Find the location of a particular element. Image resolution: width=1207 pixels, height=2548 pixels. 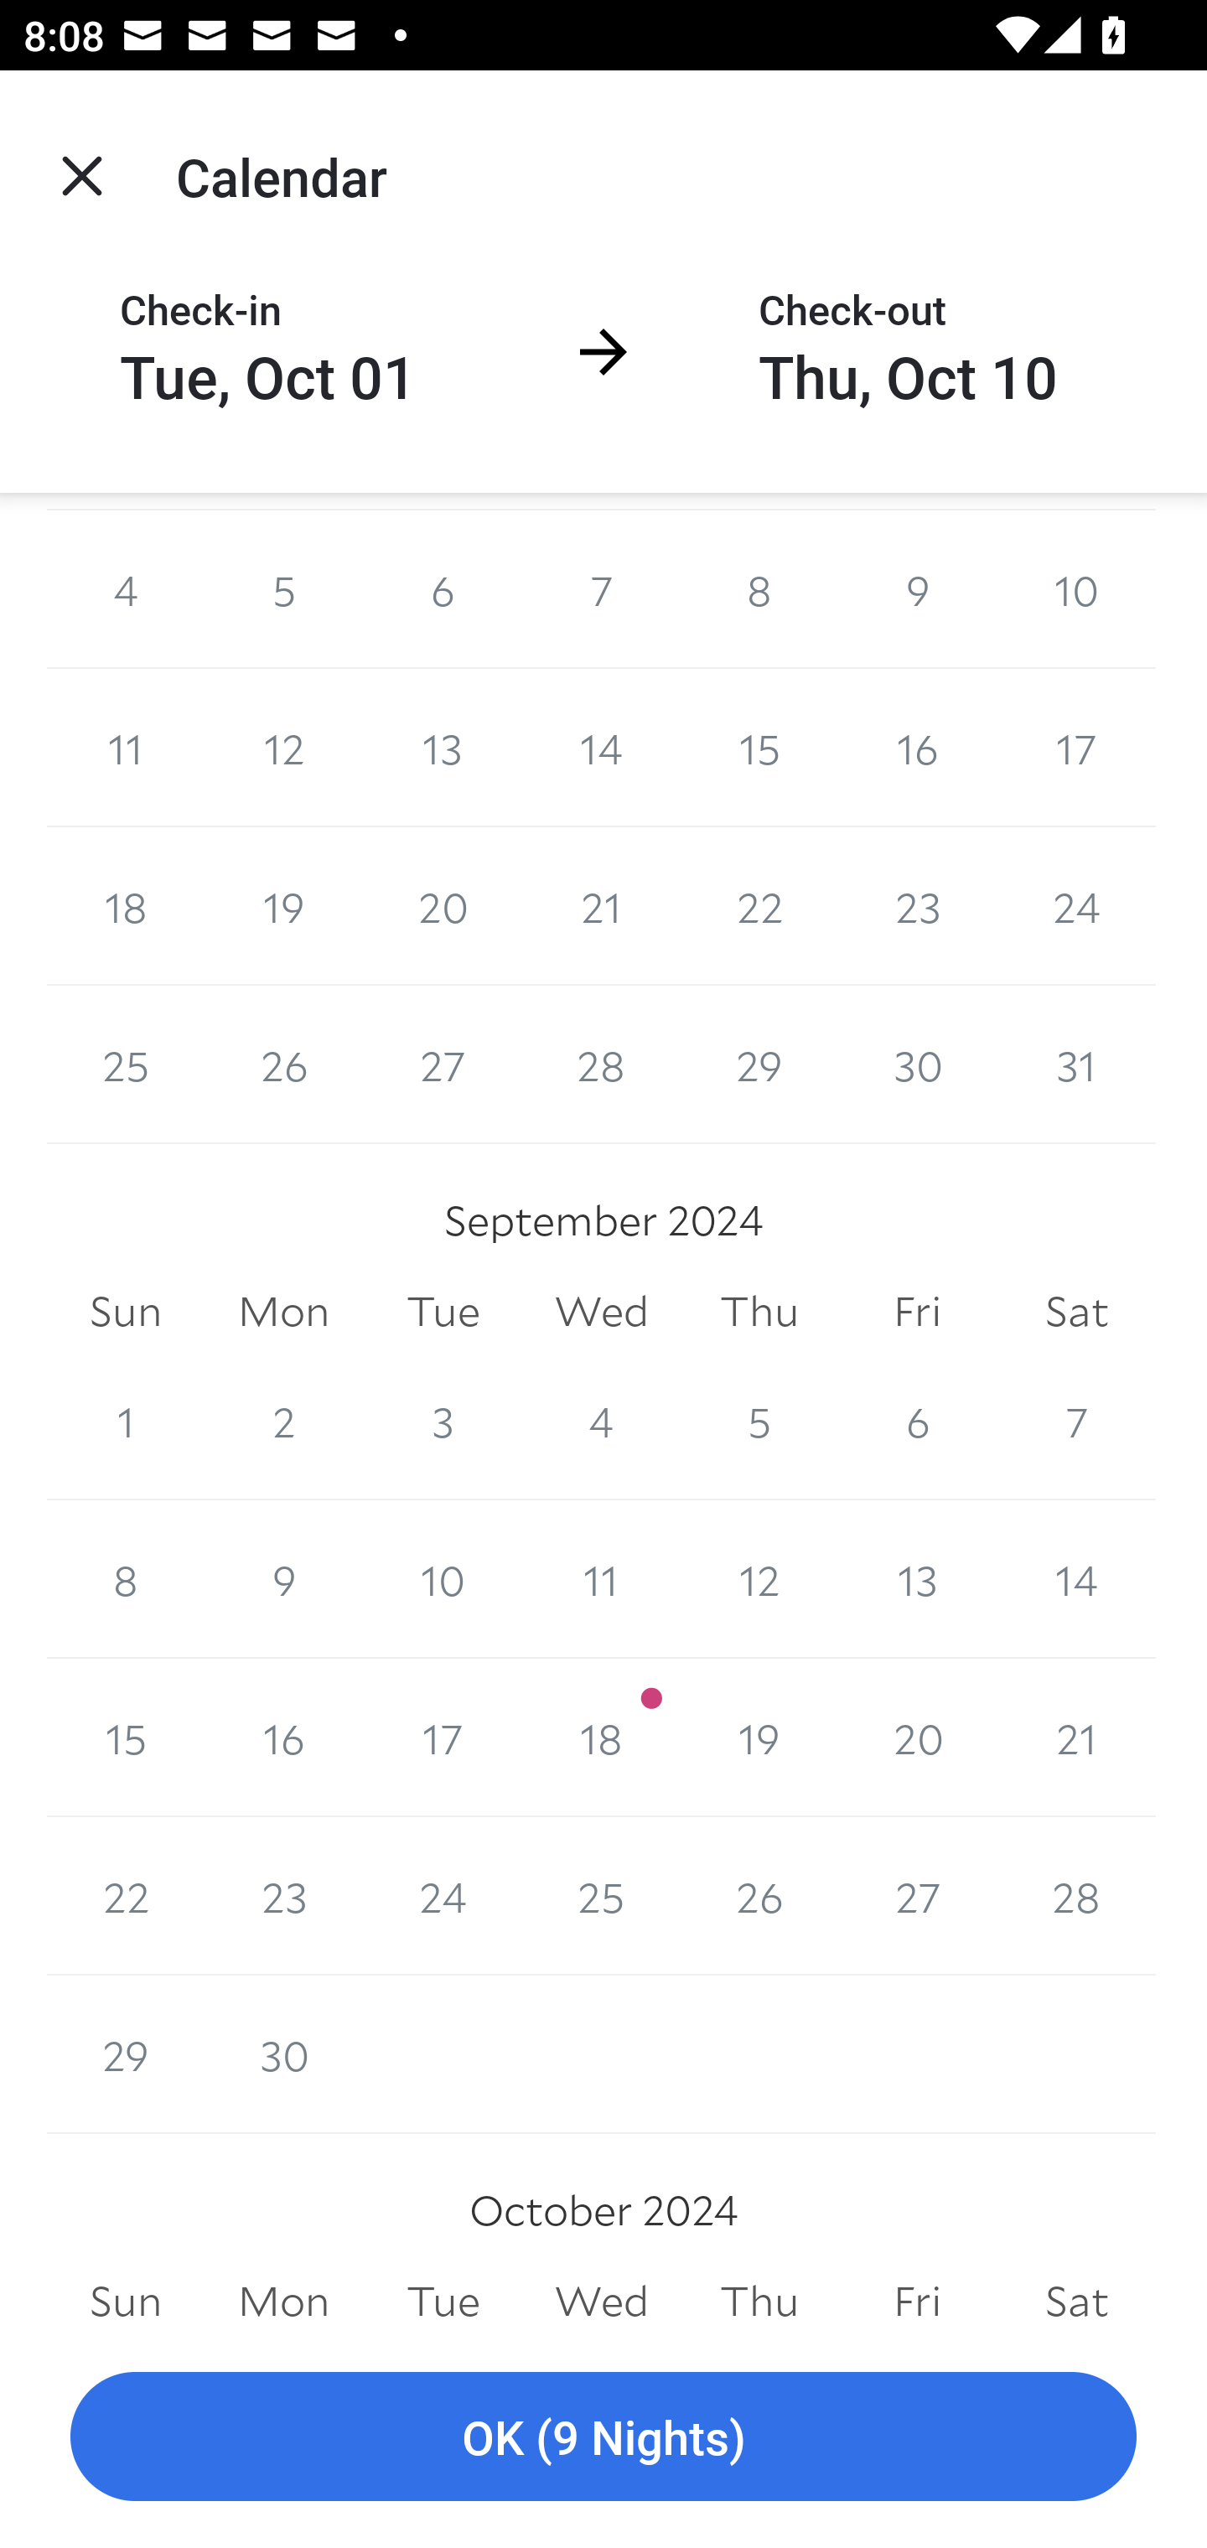

Mon is located at coordinates (283, 1313).